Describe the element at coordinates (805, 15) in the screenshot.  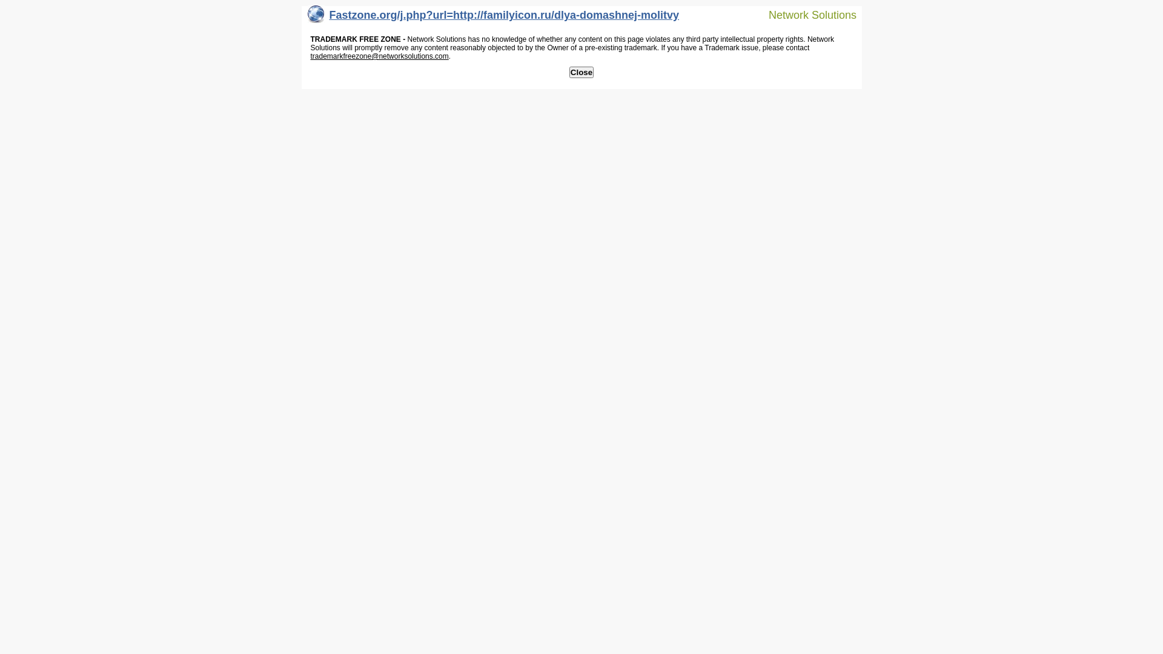
I see `Network Solutions` at that location.